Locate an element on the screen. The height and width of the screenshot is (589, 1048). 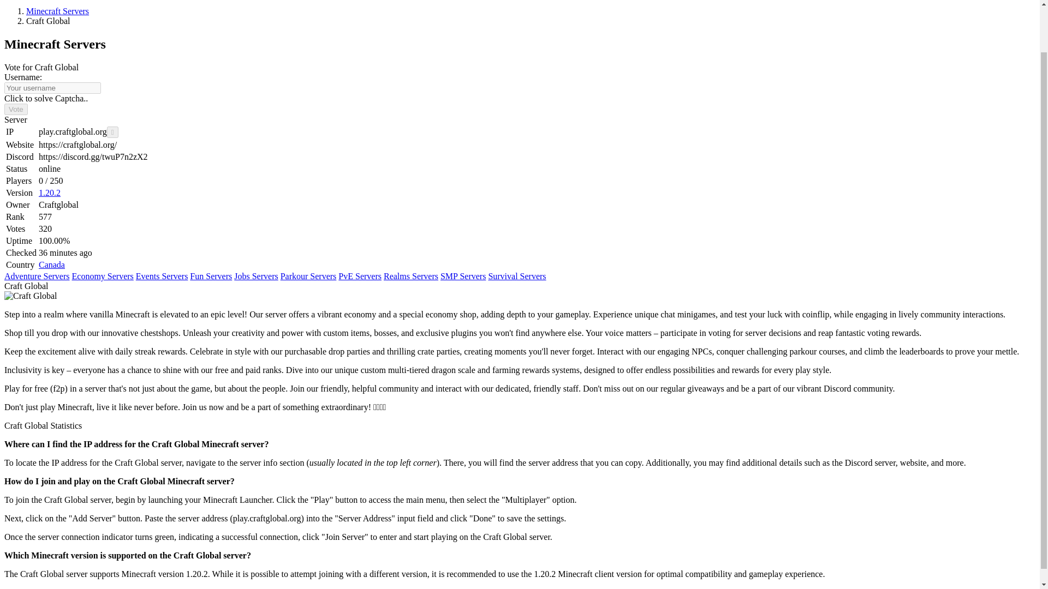
Vote is located at coordinates (16, 109).